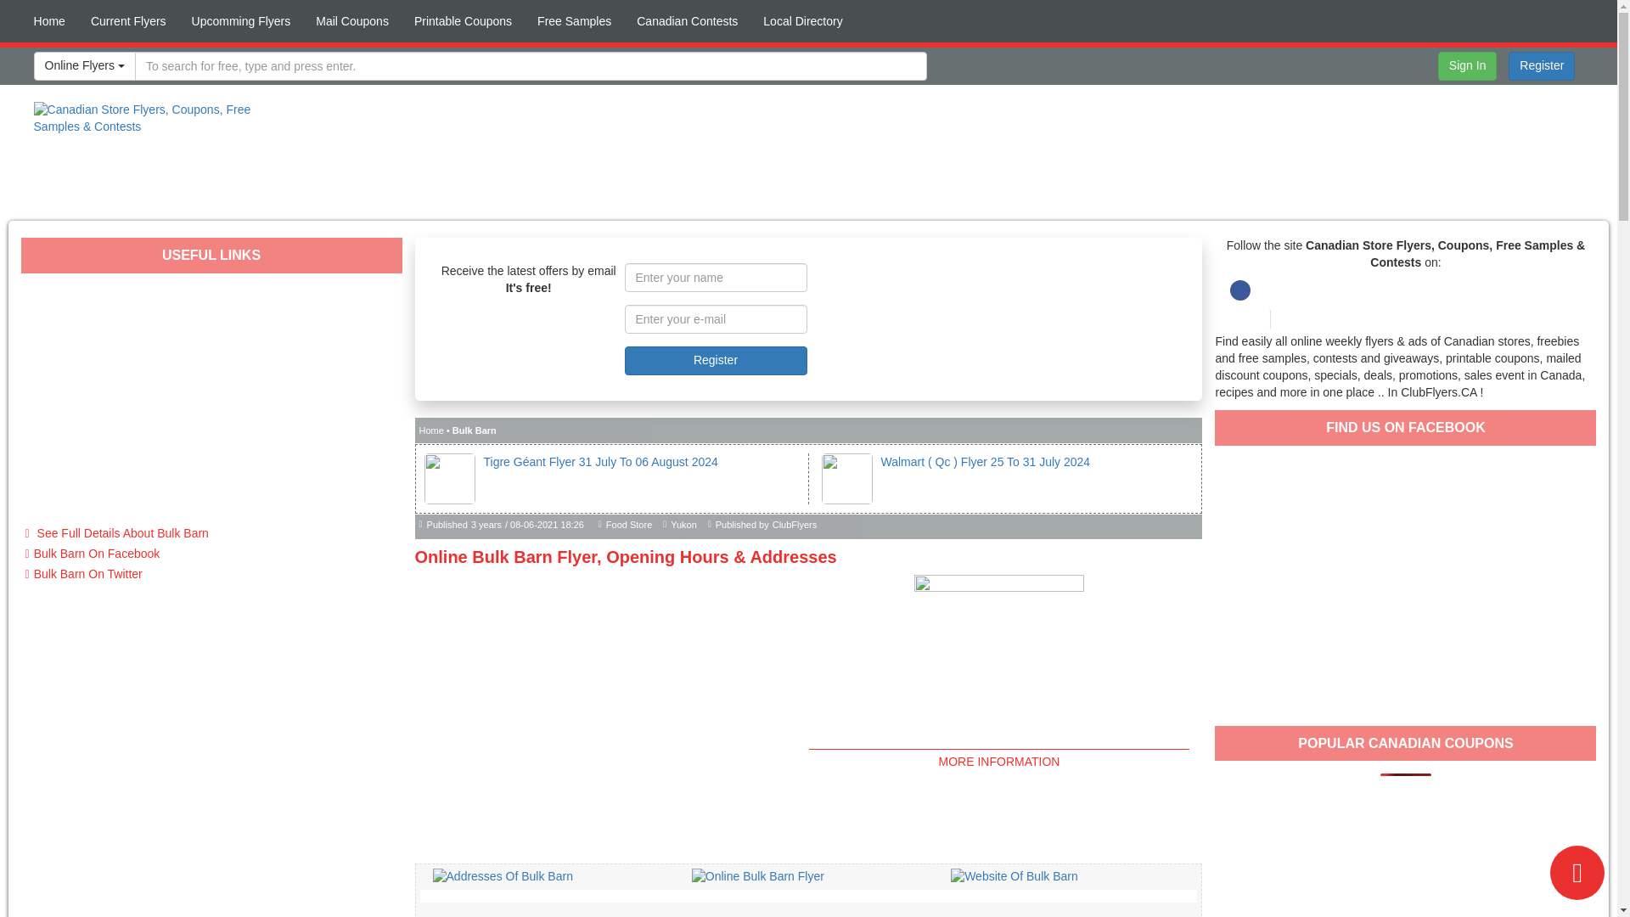  I want to click on Register, so click(715, 360).